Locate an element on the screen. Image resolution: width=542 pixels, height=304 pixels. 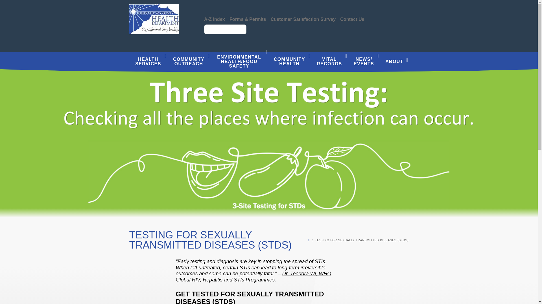
Stay informed. Stay healthy. is located at coordinates (154, 19).